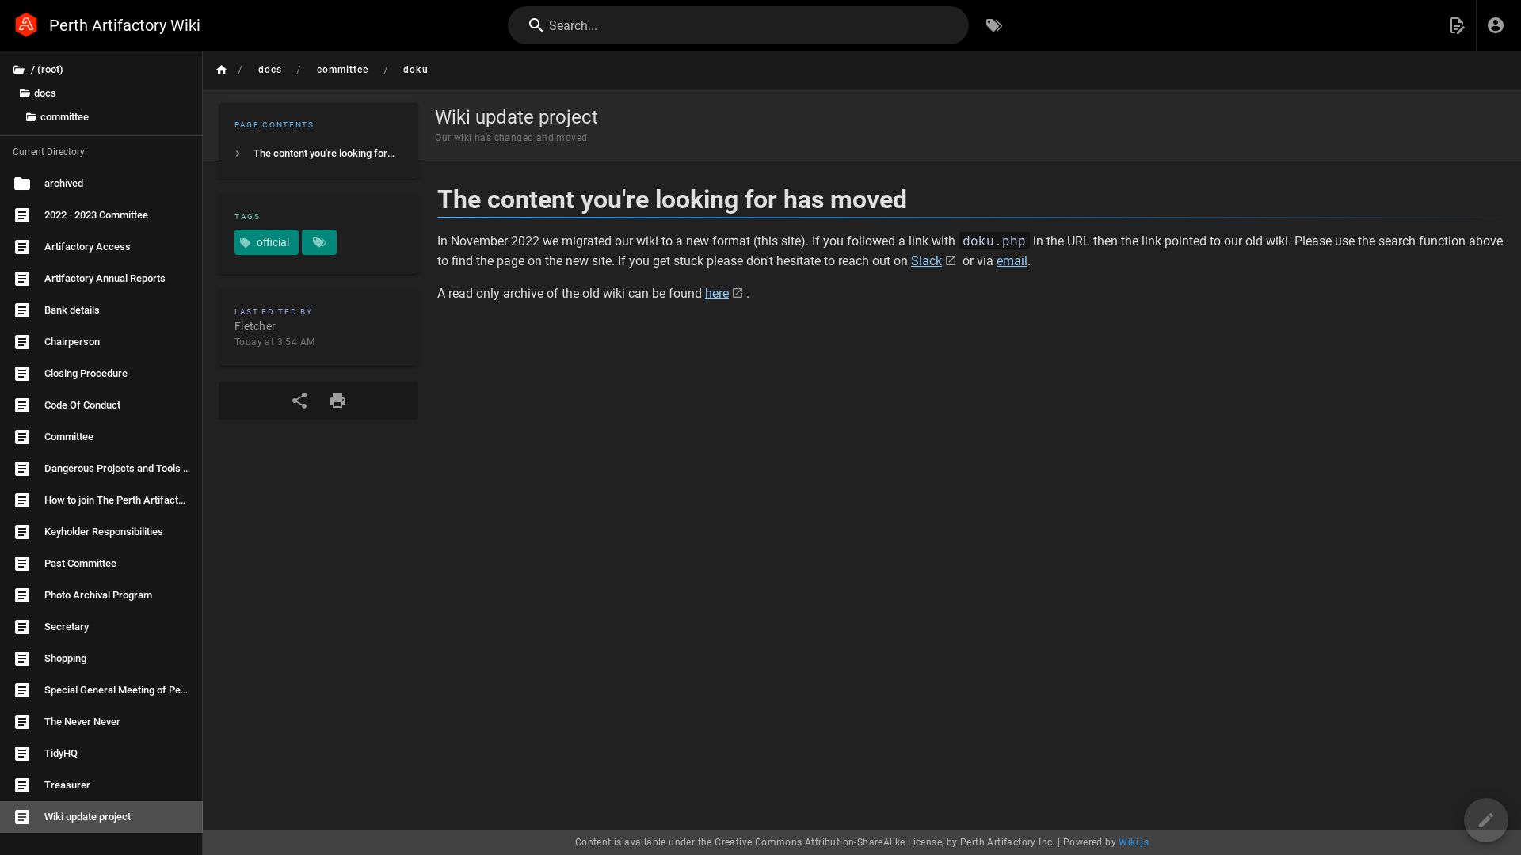 Image resolution: width=1521 pixels, height=855 pixels. Describe the element at coordinates (726, 293) in the screenshot. I see `here` at that location.